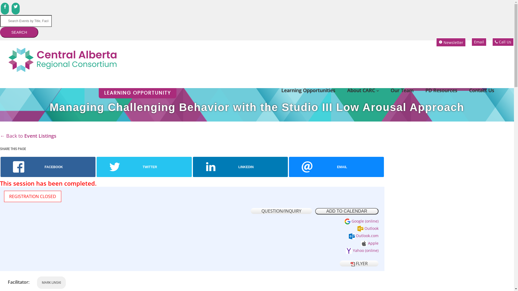 The height and width of the screenshot is (291, 518). What do you see at coordinates (51, 283) in the screenshot?
I see `MARK LINSKI` at bounding box center [51, 283].